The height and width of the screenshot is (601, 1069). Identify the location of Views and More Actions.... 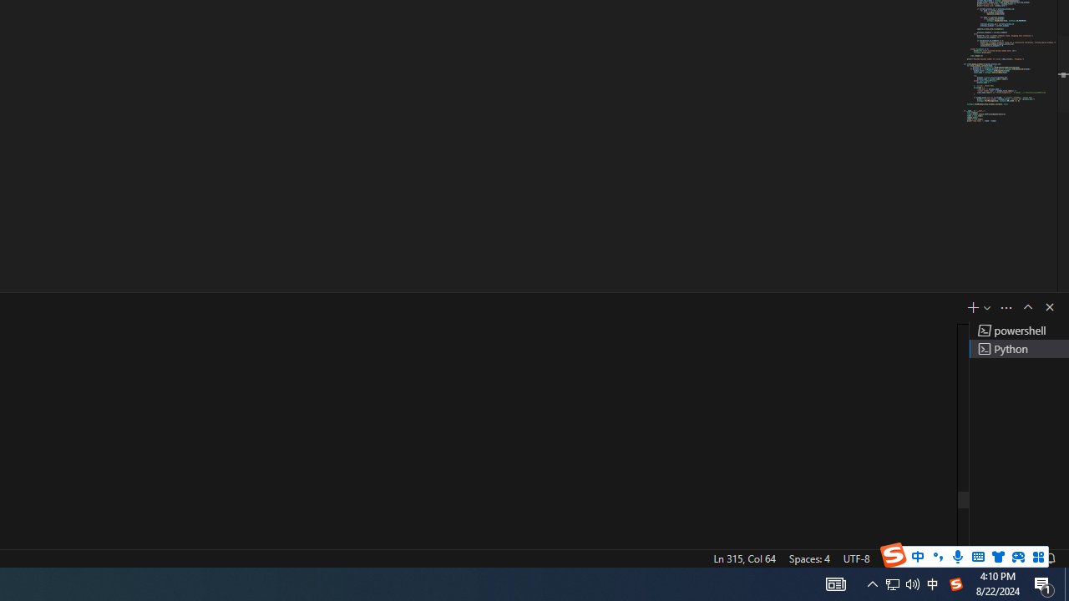
(1006, 307).